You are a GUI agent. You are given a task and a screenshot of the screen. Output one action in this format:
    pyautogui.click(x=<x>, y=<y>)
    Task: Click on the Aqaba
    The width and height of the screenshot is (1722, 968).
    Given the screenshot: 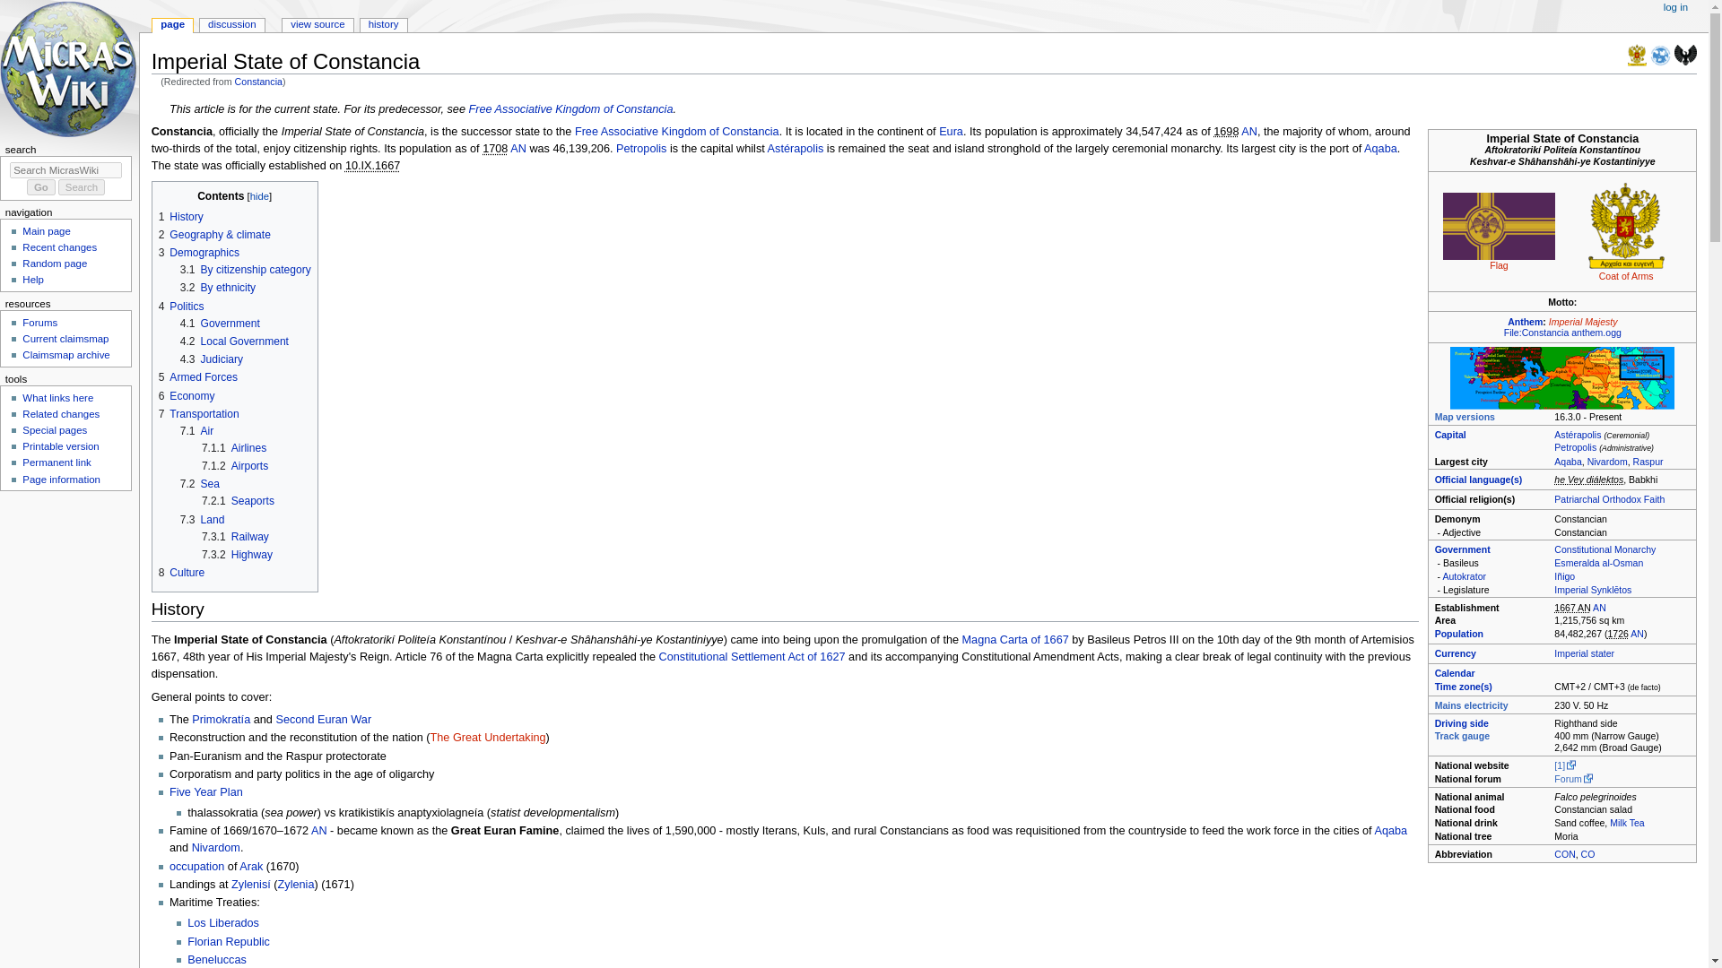 What is the action you would take?
    pyautogui.click(x=1568, y=461)
    